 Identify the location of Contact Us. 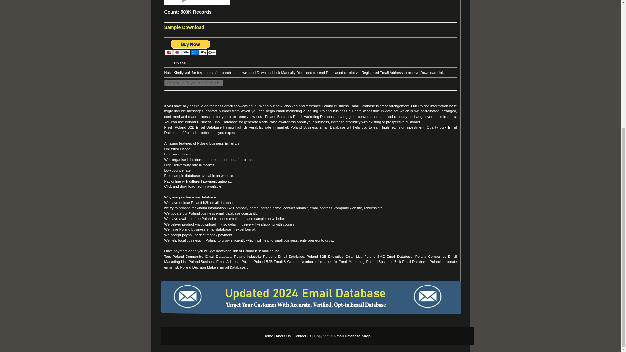
(302, 336).